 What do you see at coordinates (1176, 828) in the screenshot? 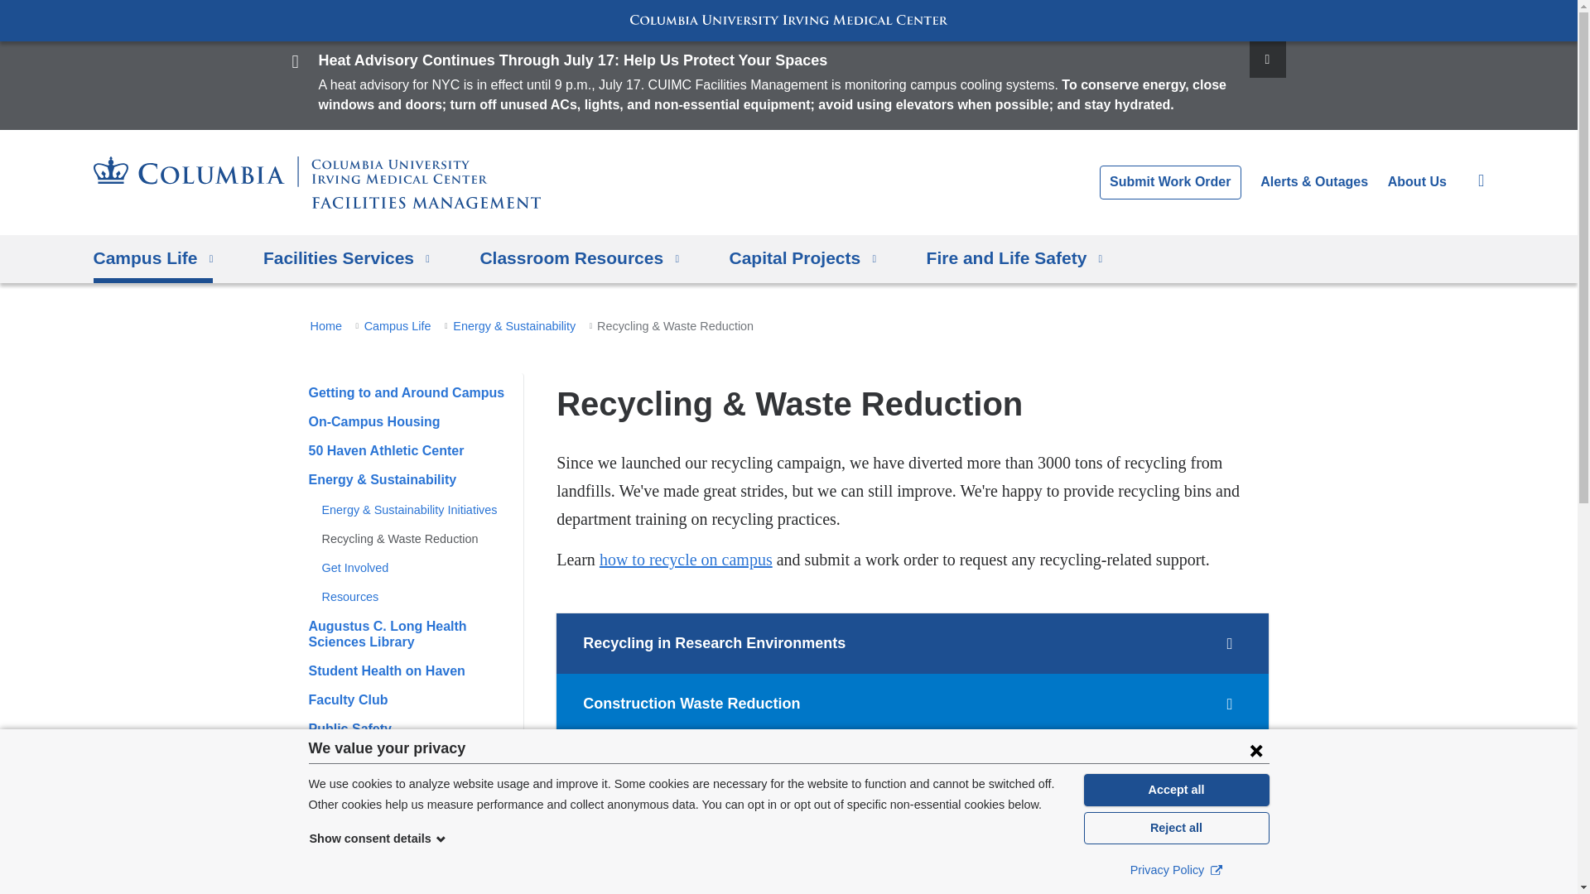
I see `Reject all` at bounding box center [1176, 828].